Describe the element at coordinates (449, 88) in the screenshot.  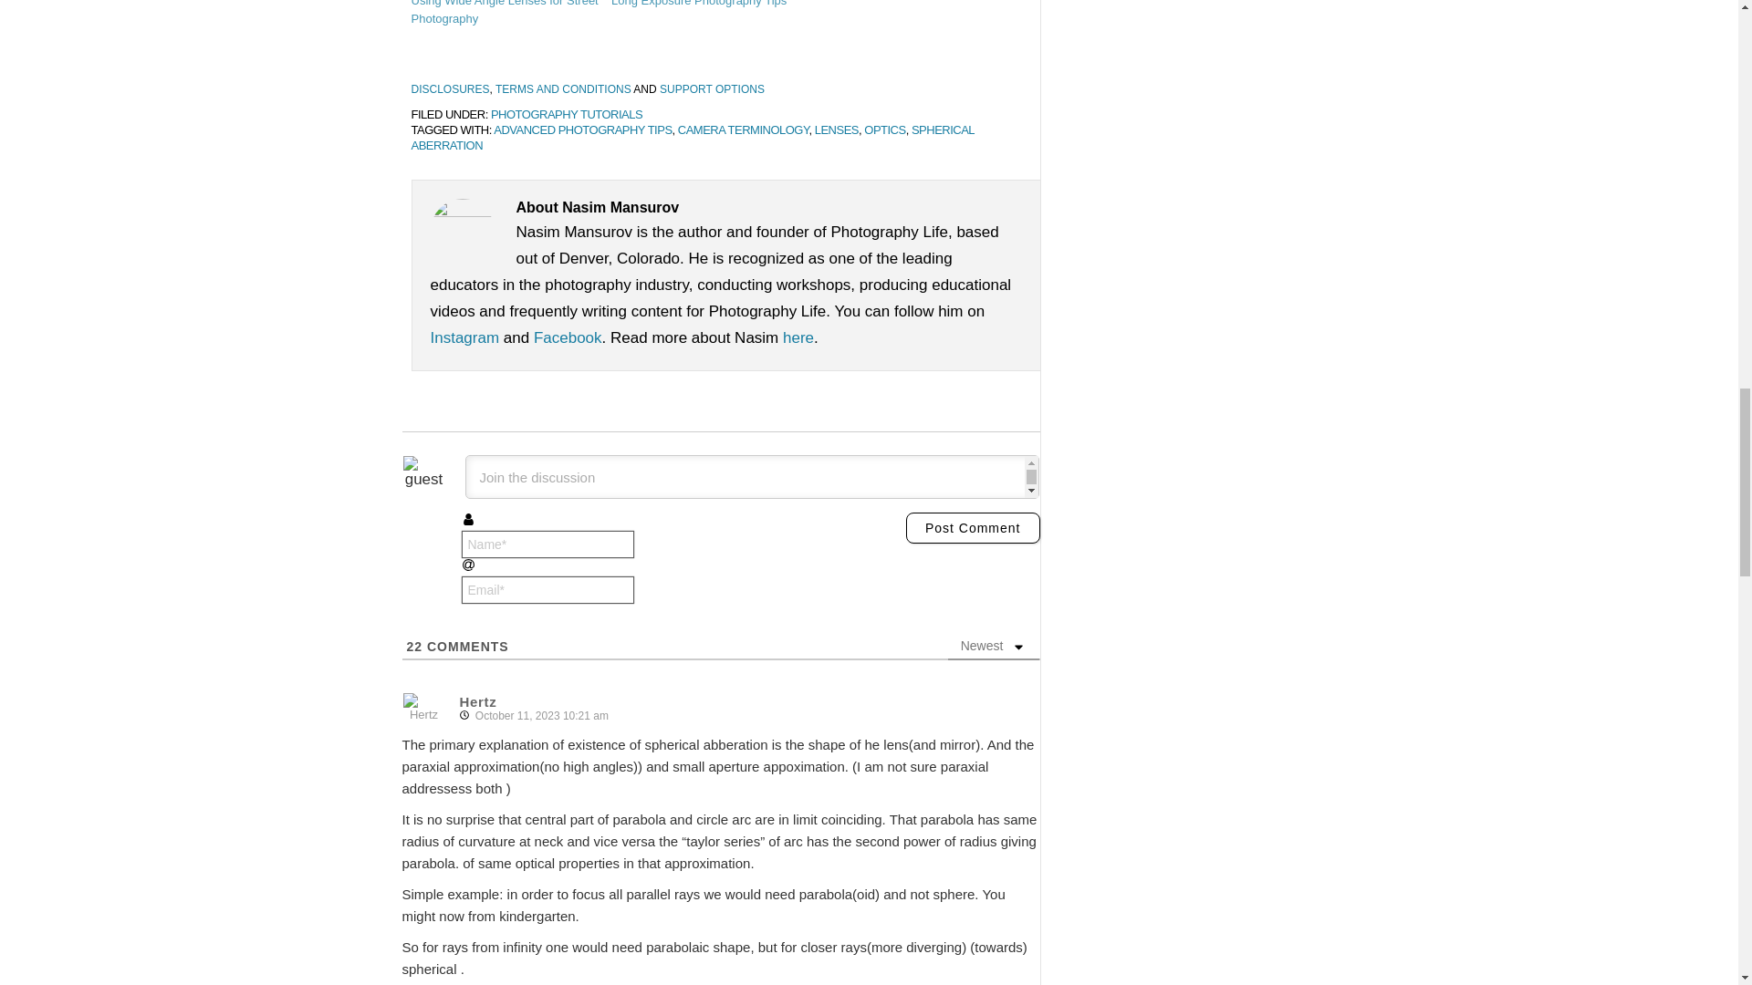
I see `DISCLOSURES` at that location.